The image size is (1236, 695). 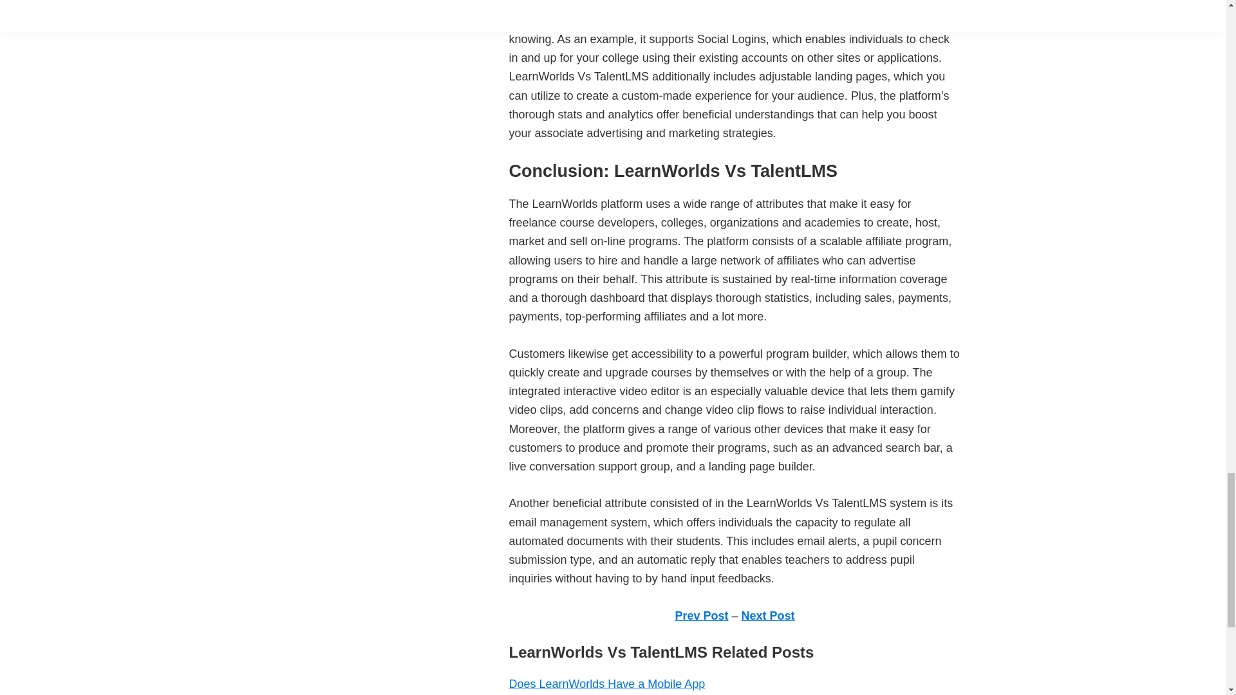 I want to click on Prev Post, so click(x=701, y=615).